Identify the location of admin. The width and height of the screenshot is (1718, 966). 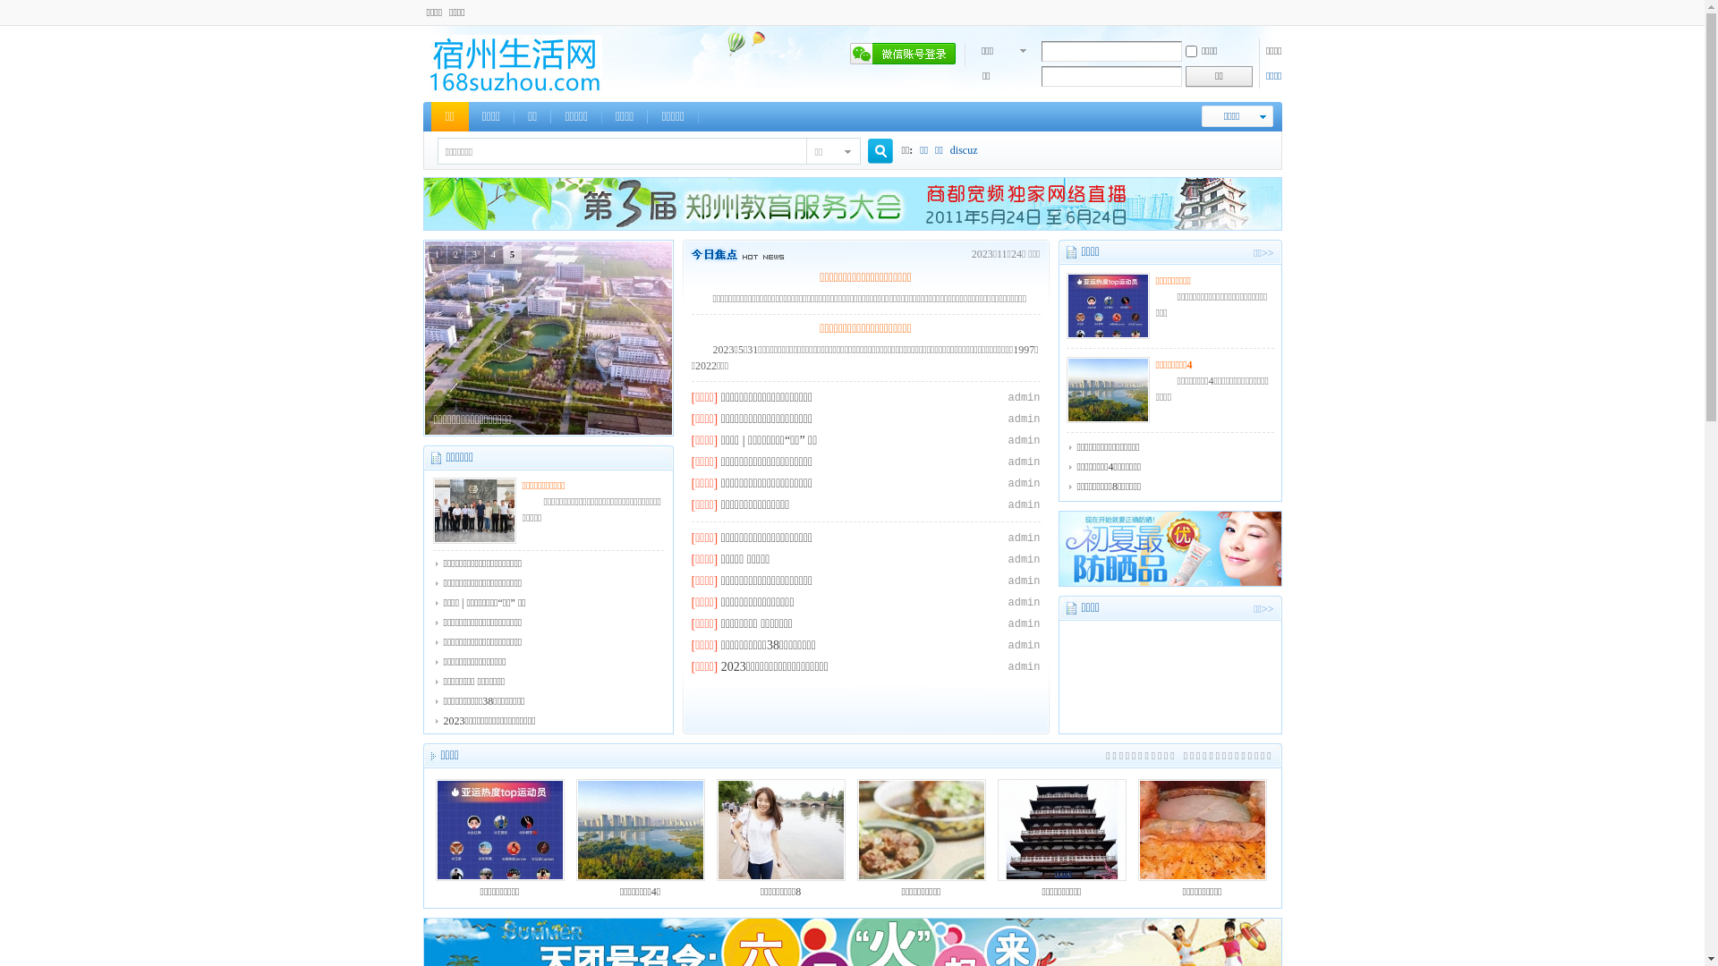
(1024, 560).